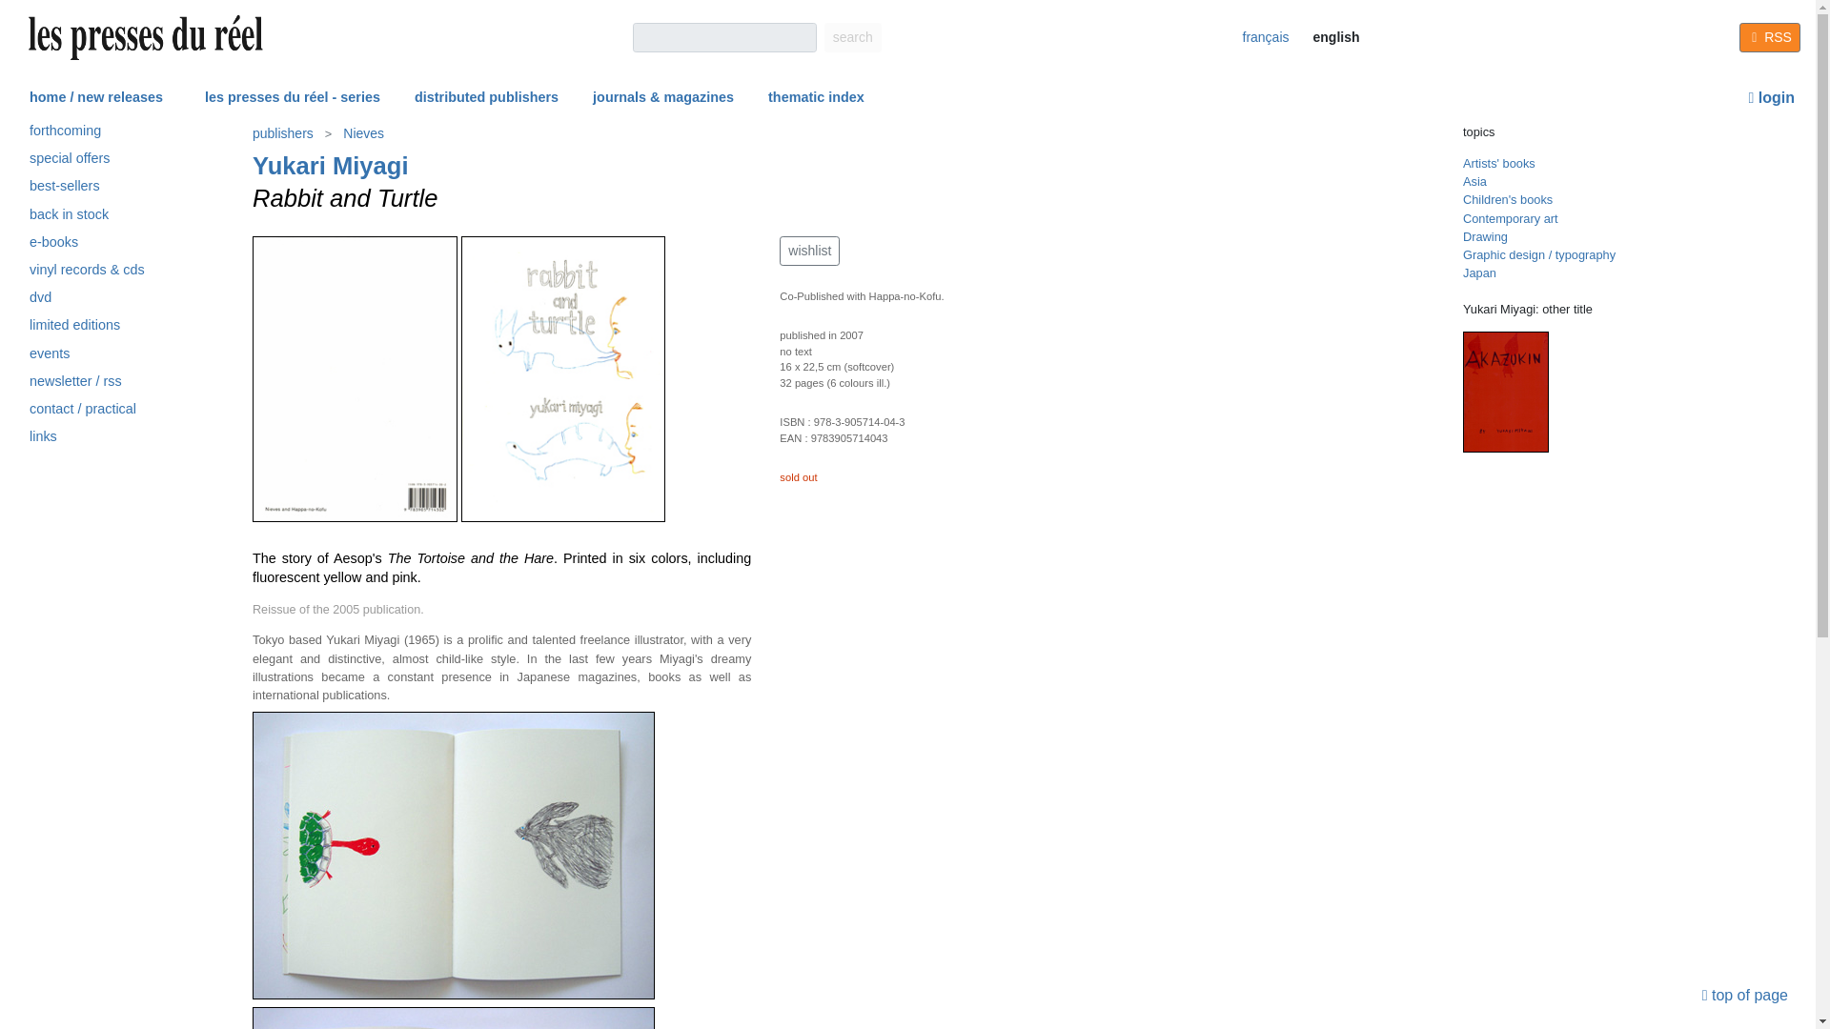 This screenshot has width=1830, height=1029. I want to click on Asia, so click(1474, 181).